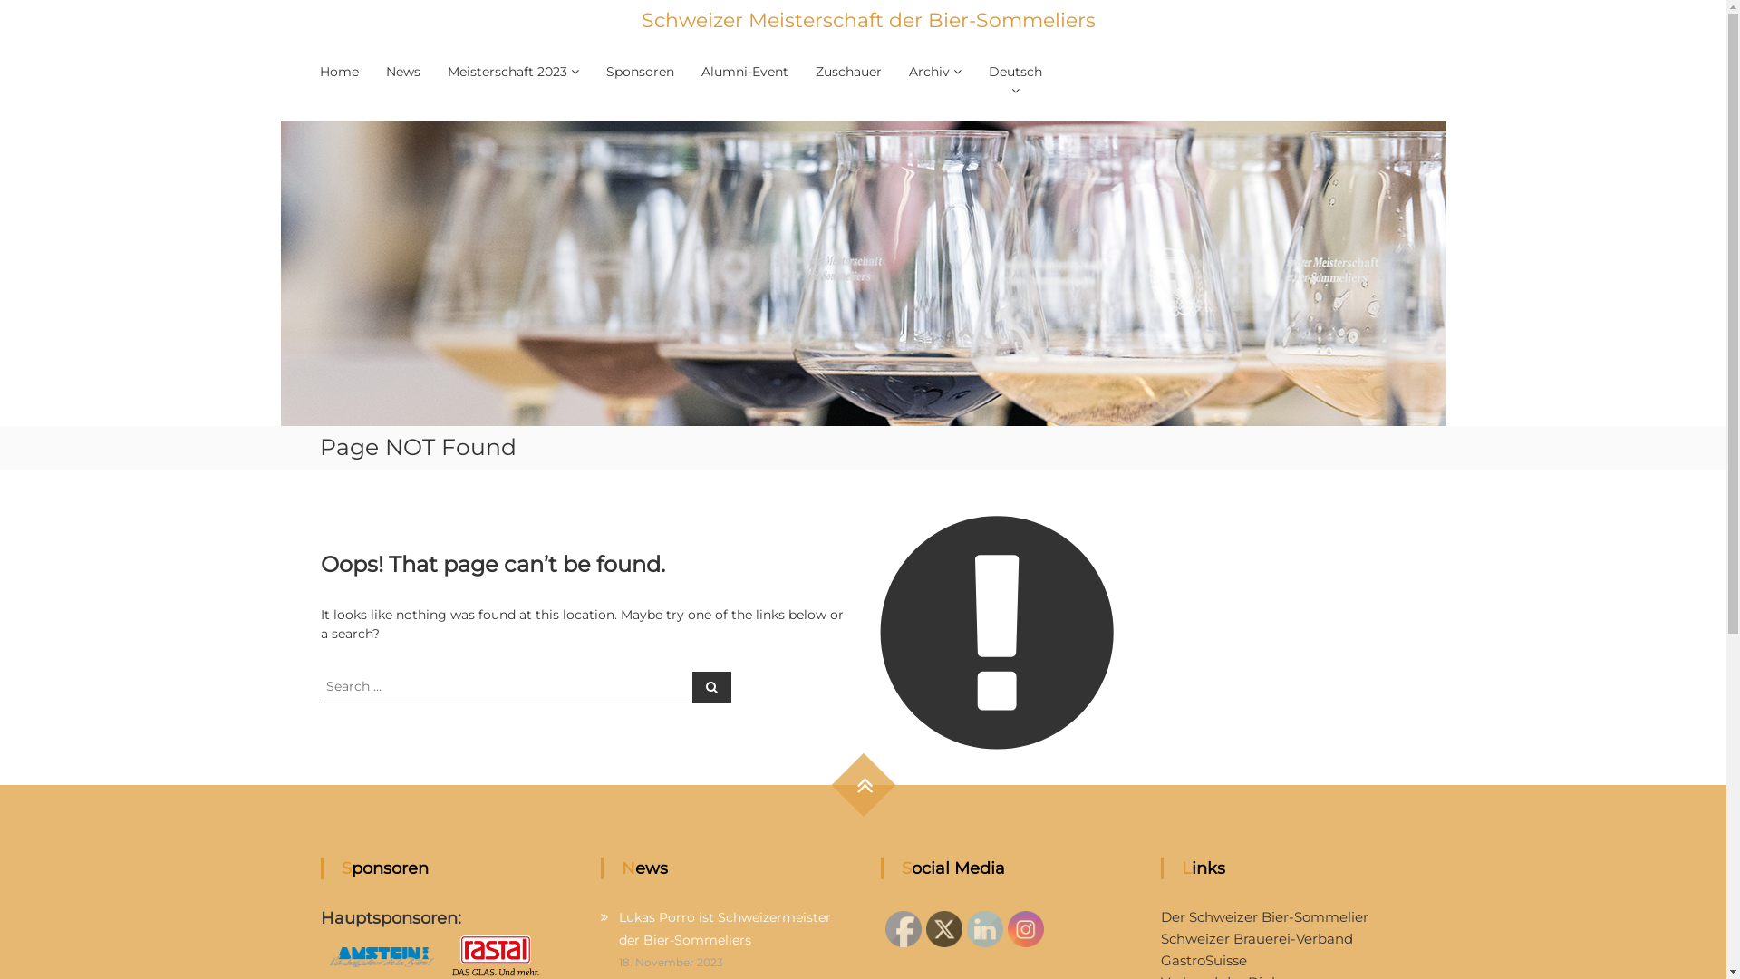  What do you see at coordinates (339, 72) in the screenshot?
I see `Home` at bounding box center [339, 72].